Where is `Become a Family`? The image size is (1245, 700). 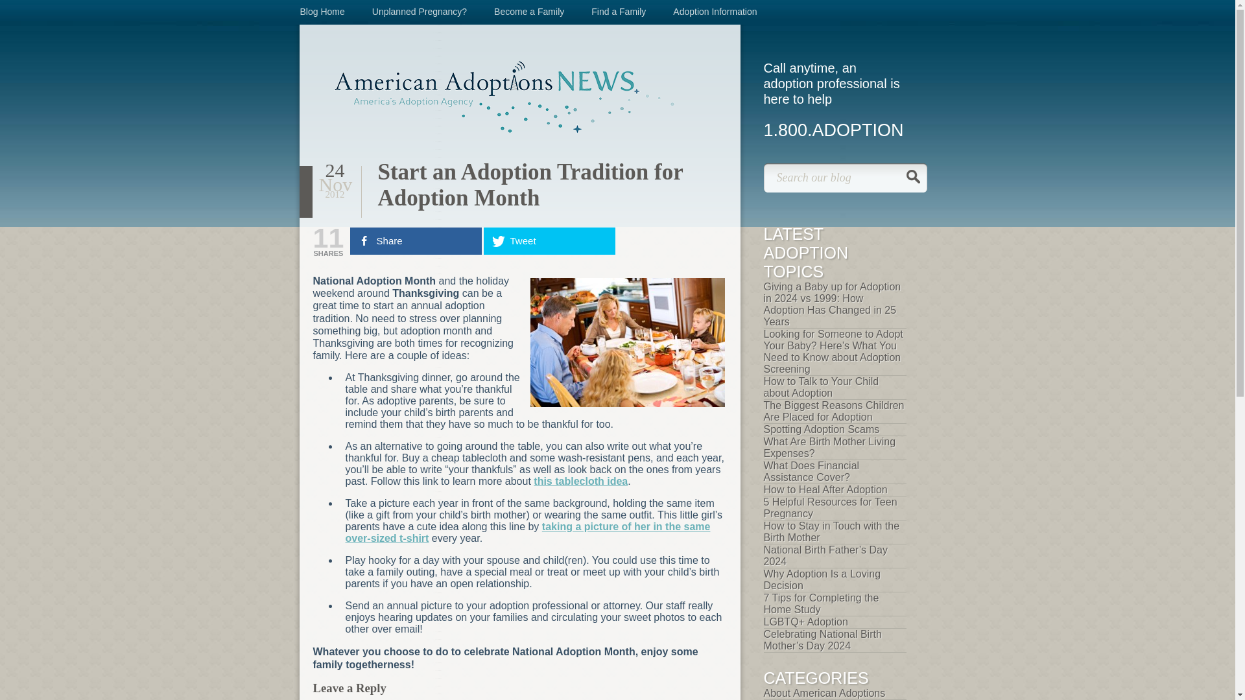 Become a Family is located at coordinates (529, 11).